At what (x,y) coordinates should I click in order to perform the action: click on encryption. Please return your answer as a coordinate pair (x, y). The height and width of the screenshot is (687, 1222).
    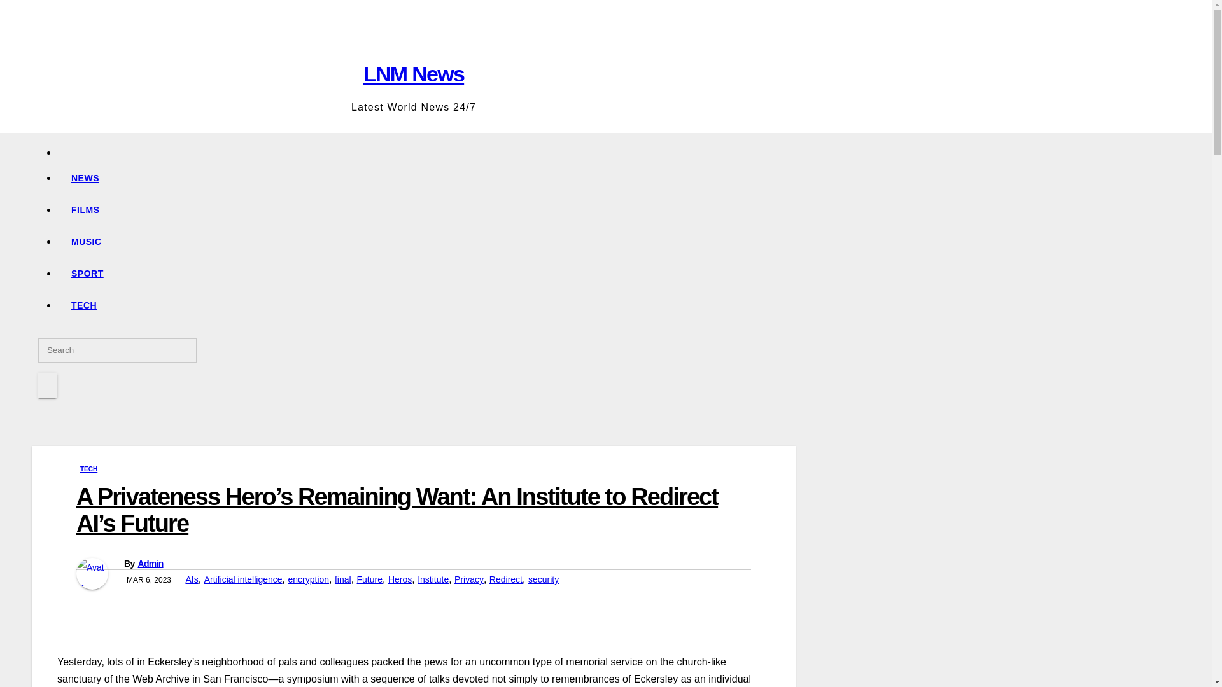
    Looking at the image, I should click on (308, 579).